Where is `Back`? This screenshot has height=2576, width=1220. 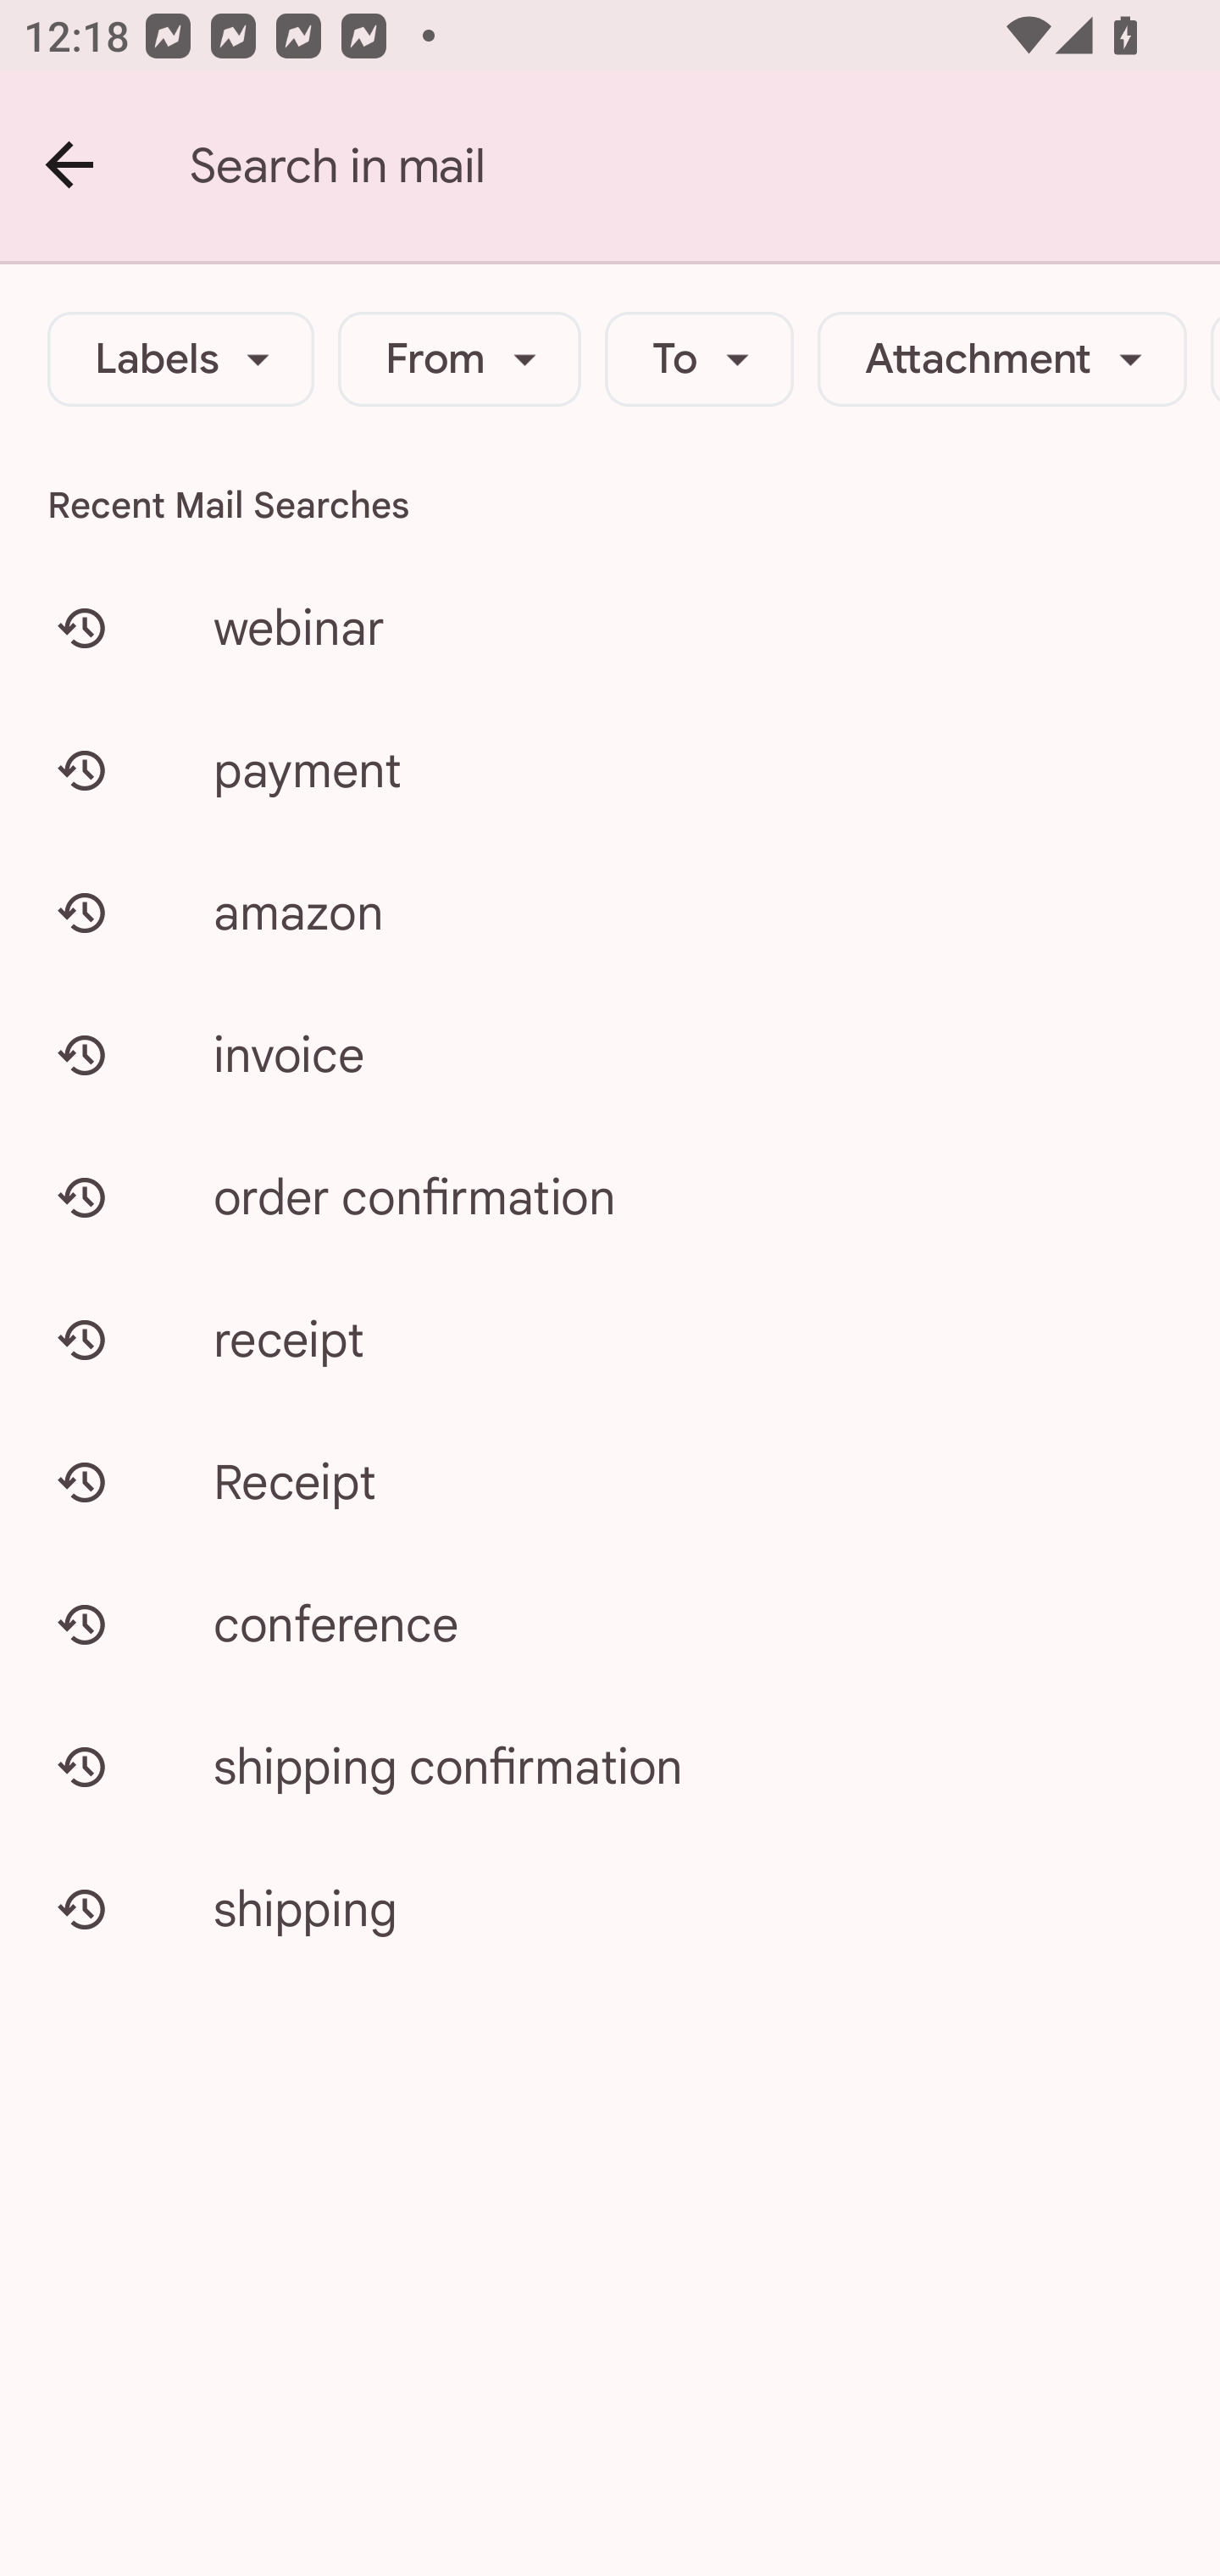
Back is located at coordinates (71, 166).